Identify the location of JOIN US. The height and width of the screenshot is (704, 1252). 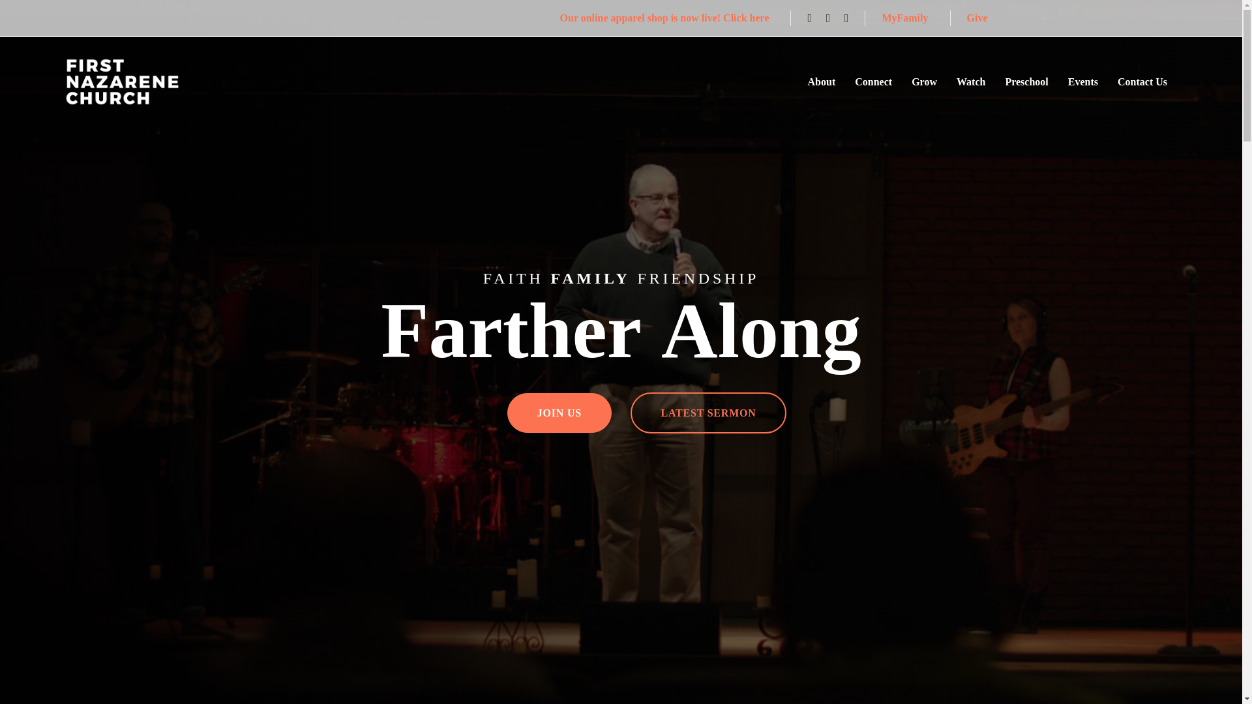
(559, 413).